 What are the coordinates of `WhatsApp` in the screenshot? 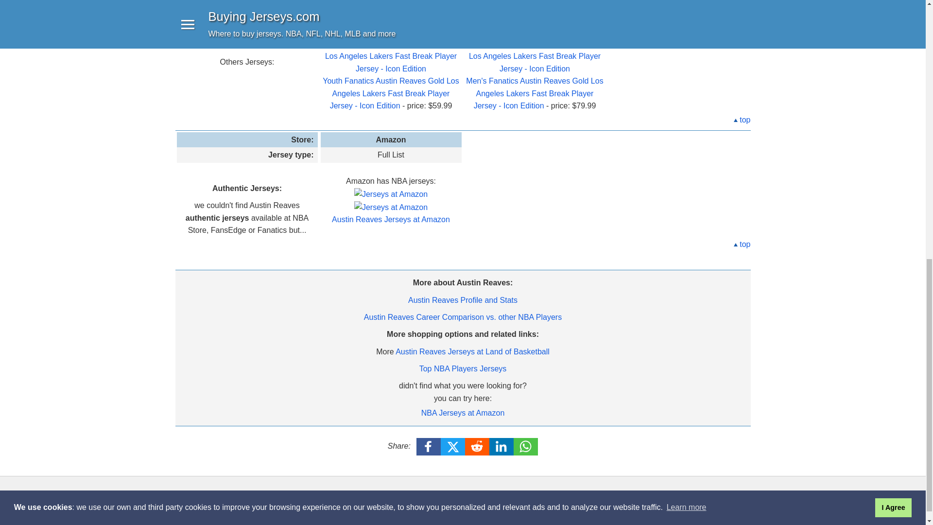 It's located at (526, 446).